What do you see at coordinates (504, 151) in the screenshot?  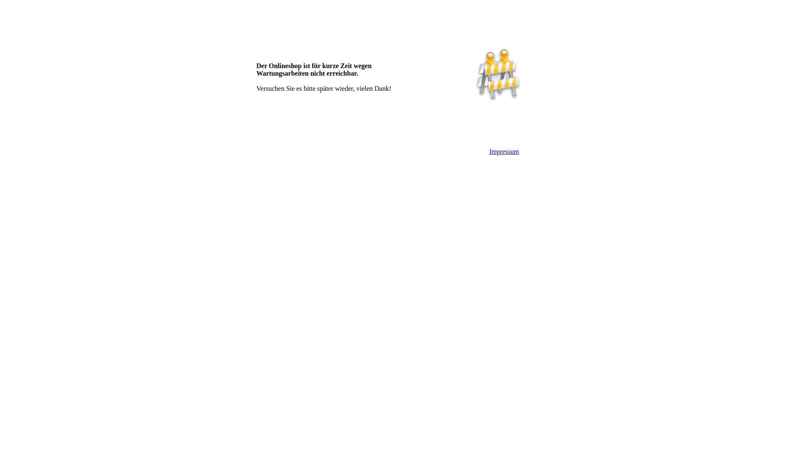 I see `Impressum` at bounding box center [504, 151].